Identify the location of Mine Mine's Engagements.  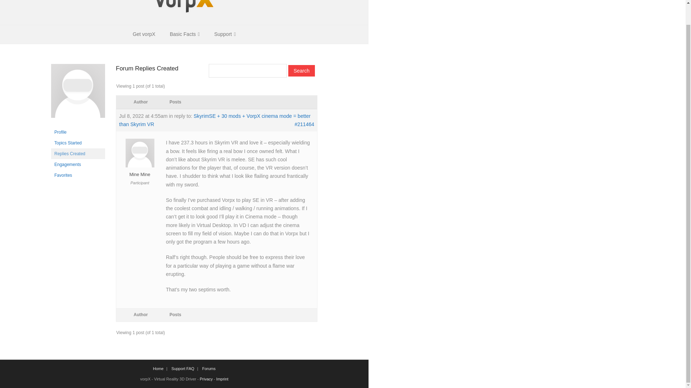
(78, 165).